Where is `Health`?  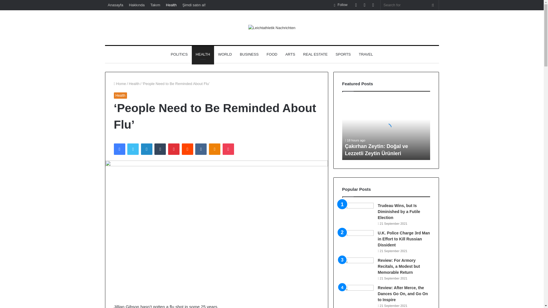
Health is located at coordinates (171, 5).